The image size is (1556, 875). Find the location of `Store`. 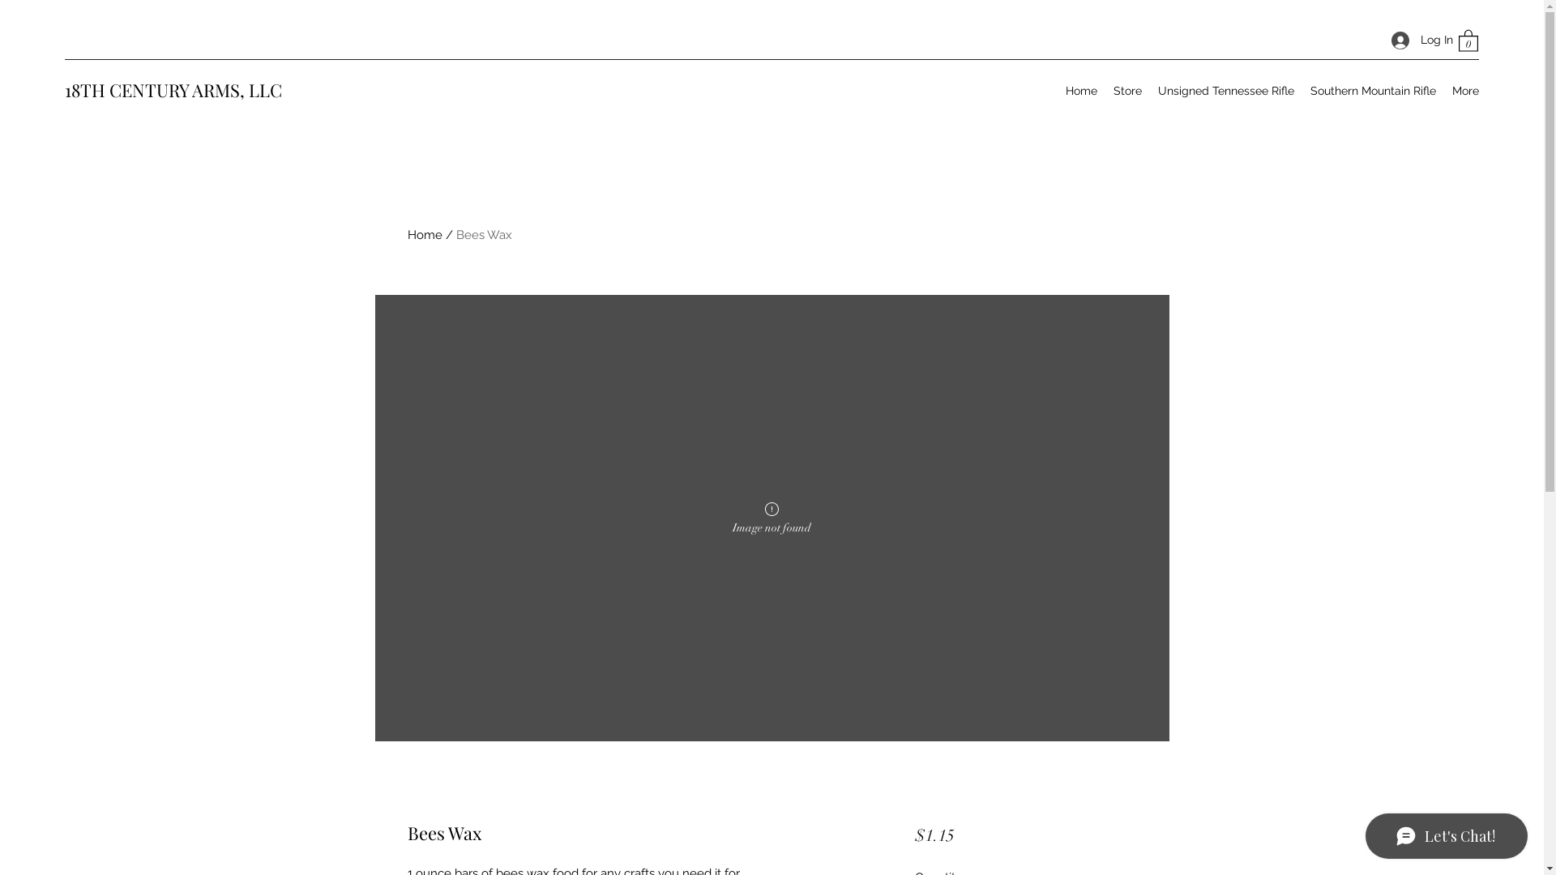

Store is located at coordinates (1128, 91).